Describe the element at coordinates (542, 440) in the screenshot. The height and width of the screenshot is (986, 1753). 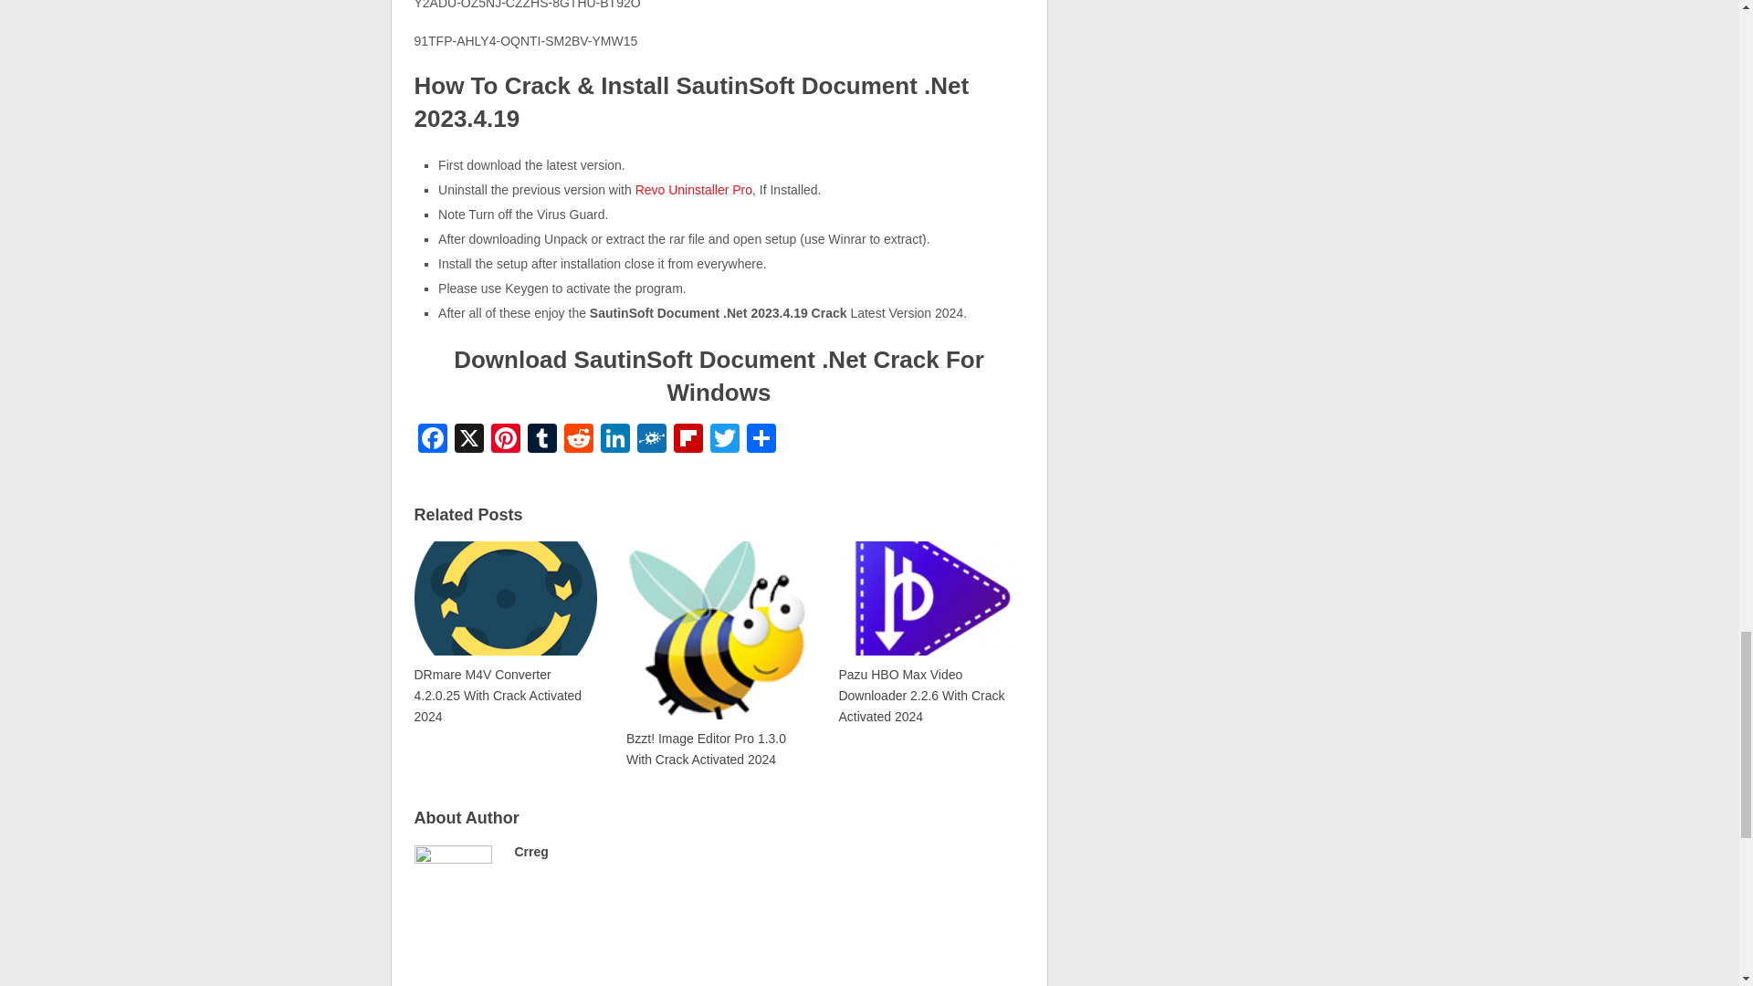
I see `Tumblr` at that location.